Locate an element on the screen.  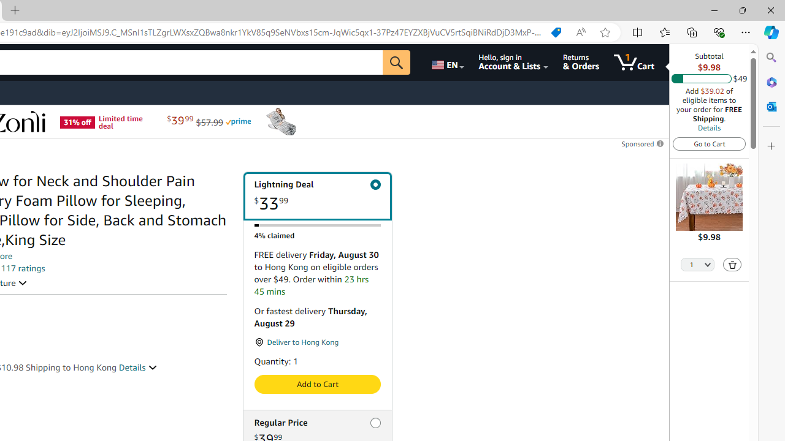
Returns & Orders is located at coordinates (580, 62).